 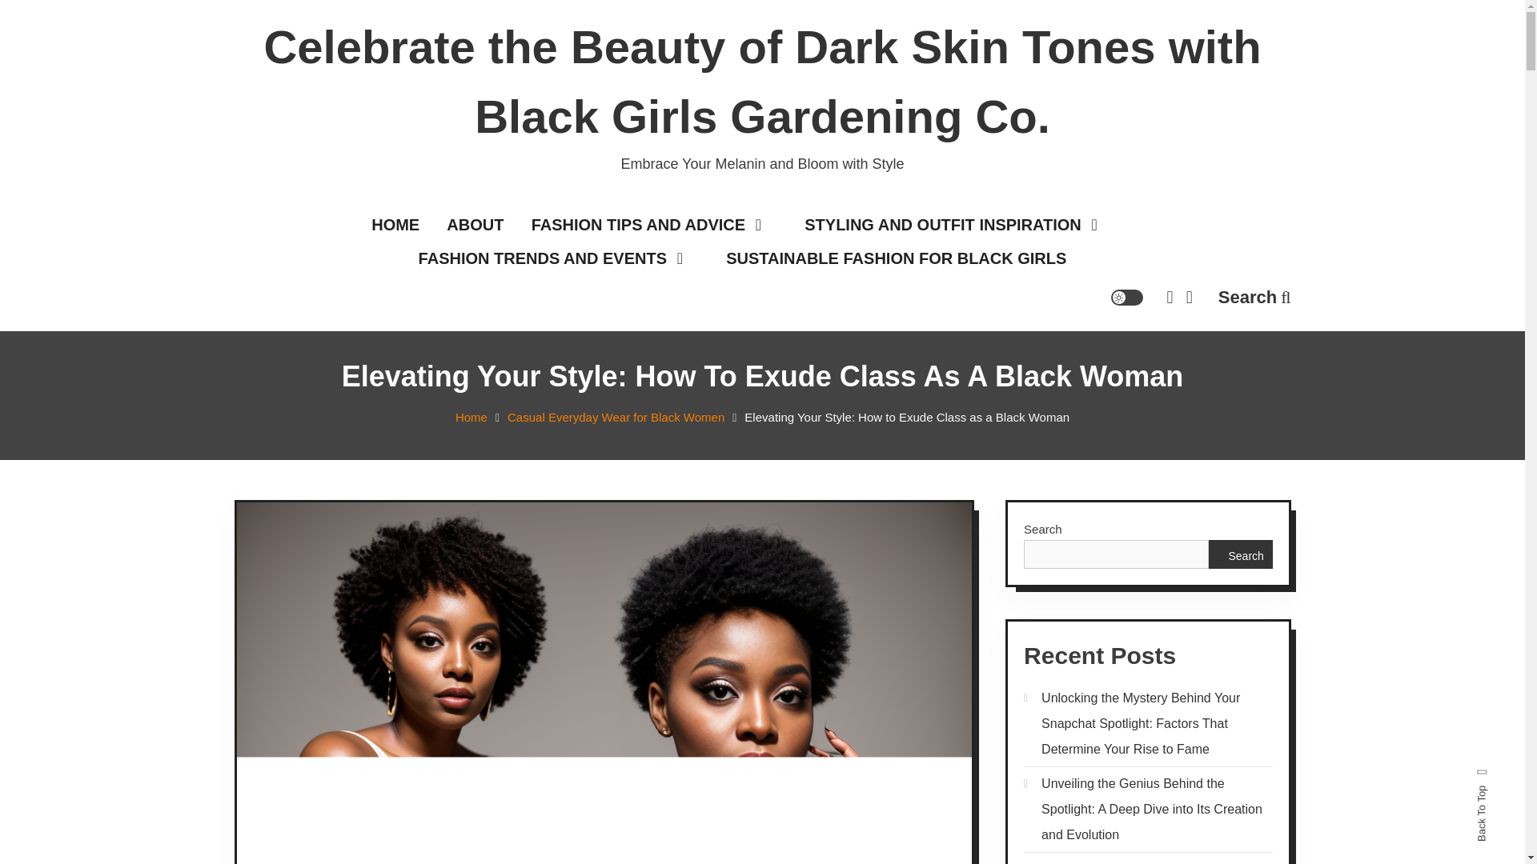 I want to click on ABOUT, so click(x=476, y=226).